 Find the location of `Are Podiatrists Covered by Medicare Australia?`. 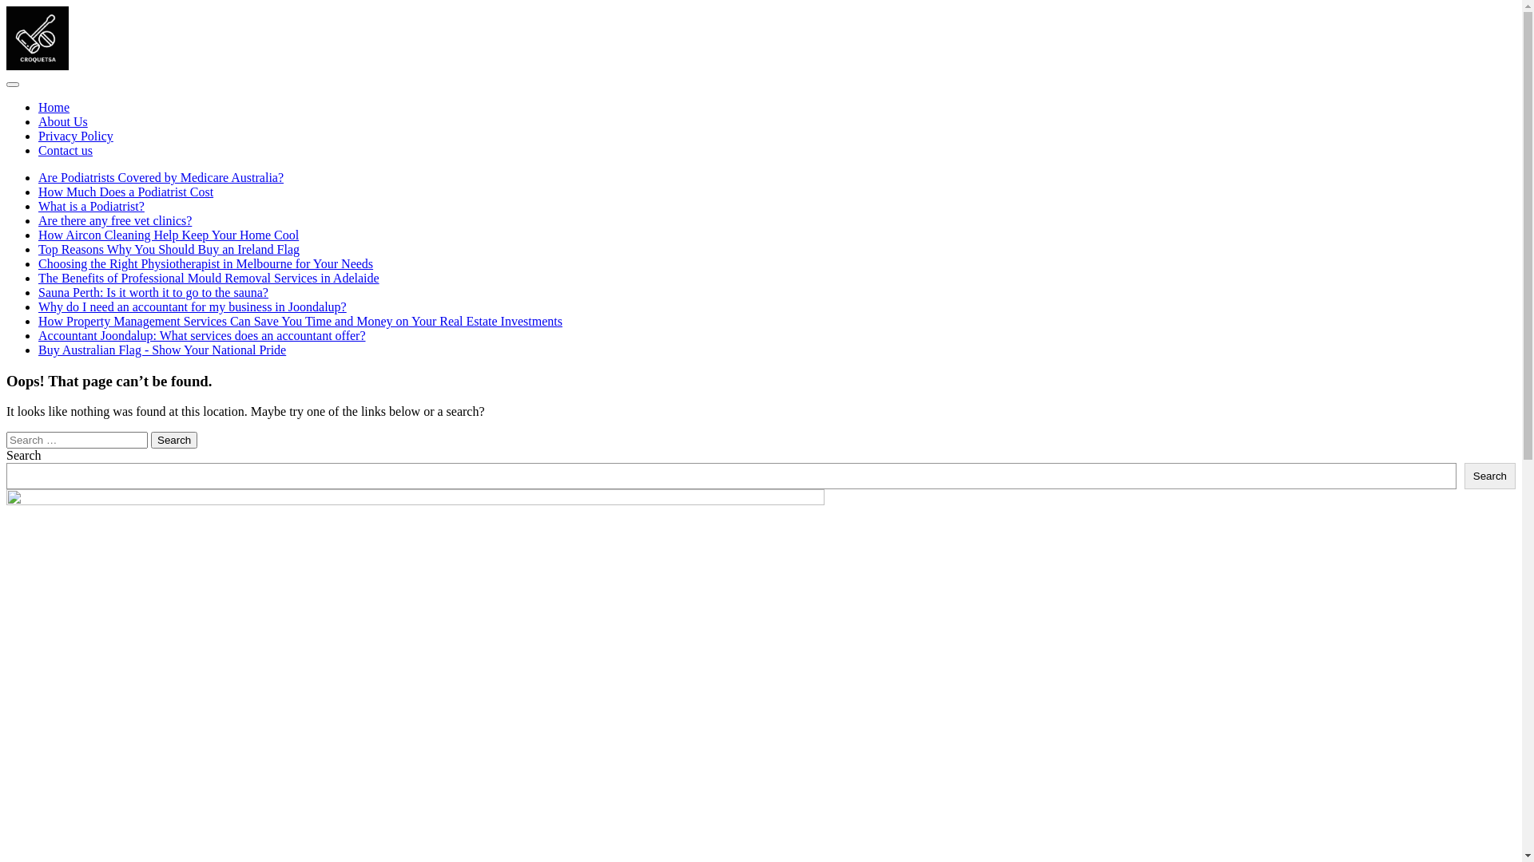

Are Podiatrists Covered by Medicare Australia? is located at coordinates (161, 177).